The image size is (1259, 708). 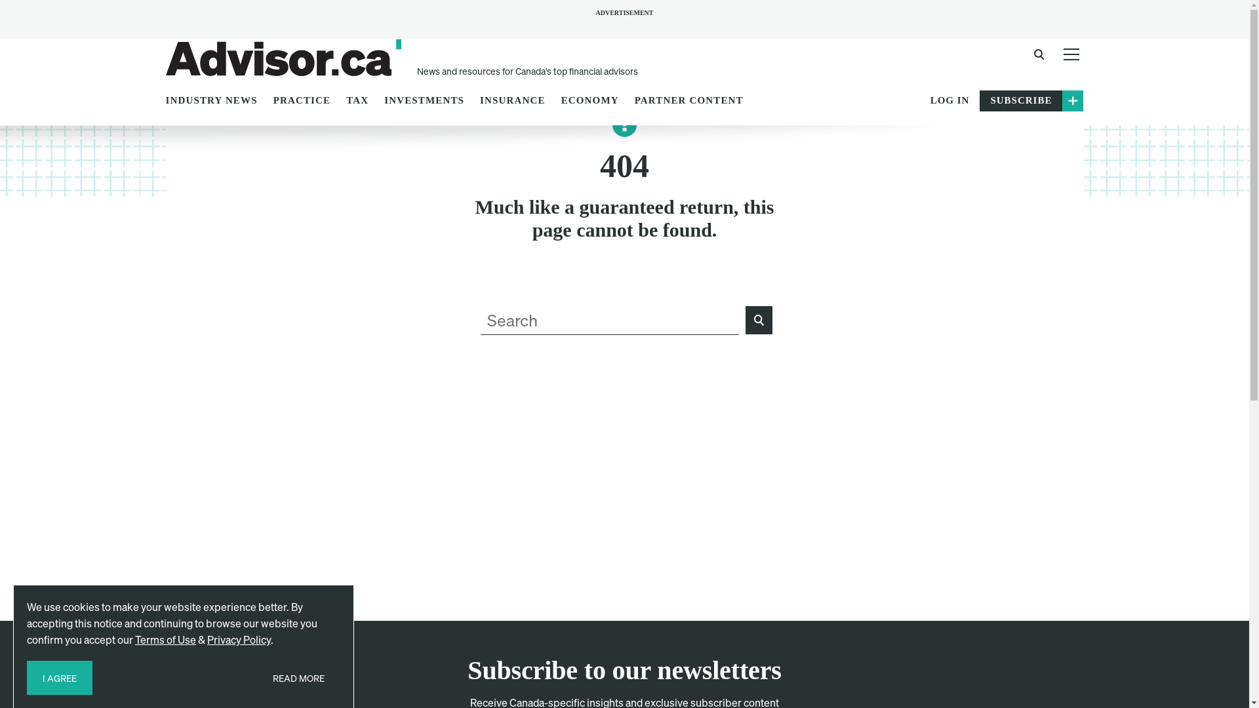 I want to click on Privacy Policy, so click(x=239, y=640).